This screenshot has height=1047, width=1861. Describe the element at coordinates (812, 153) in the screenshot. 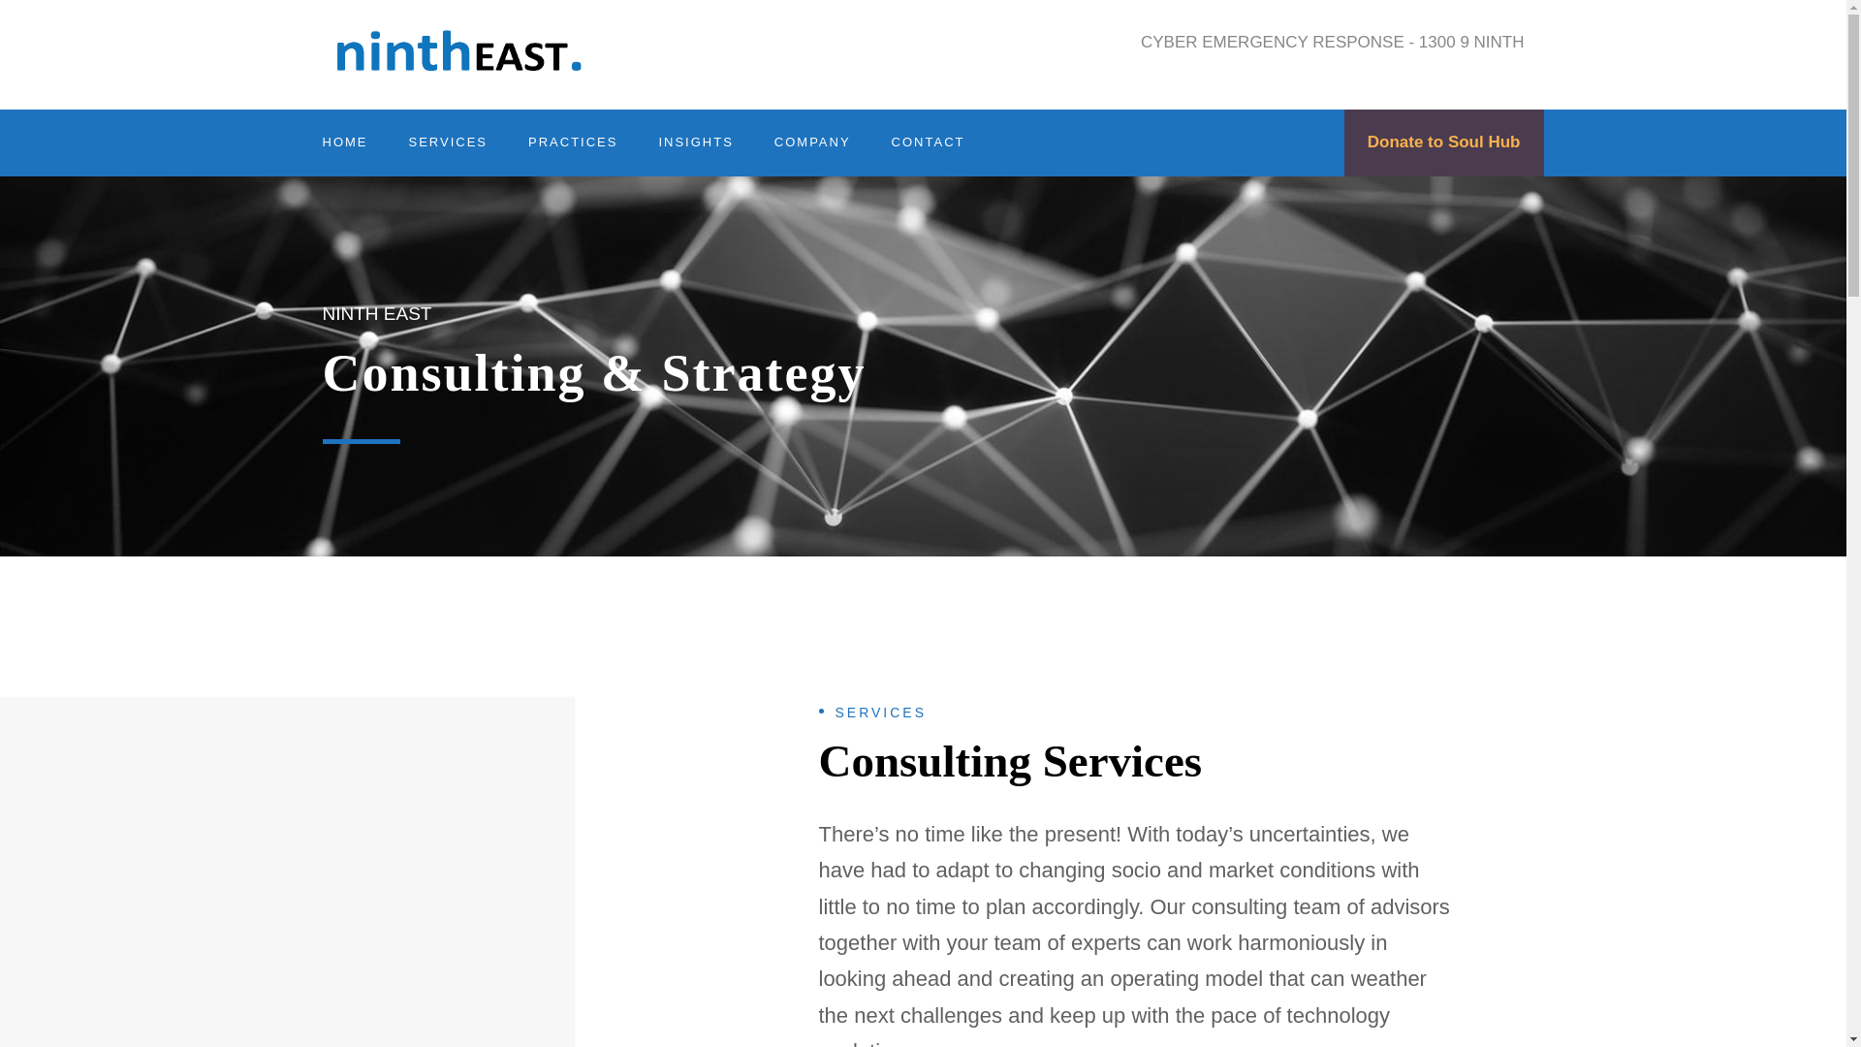

I see `COMPANY` at that location.